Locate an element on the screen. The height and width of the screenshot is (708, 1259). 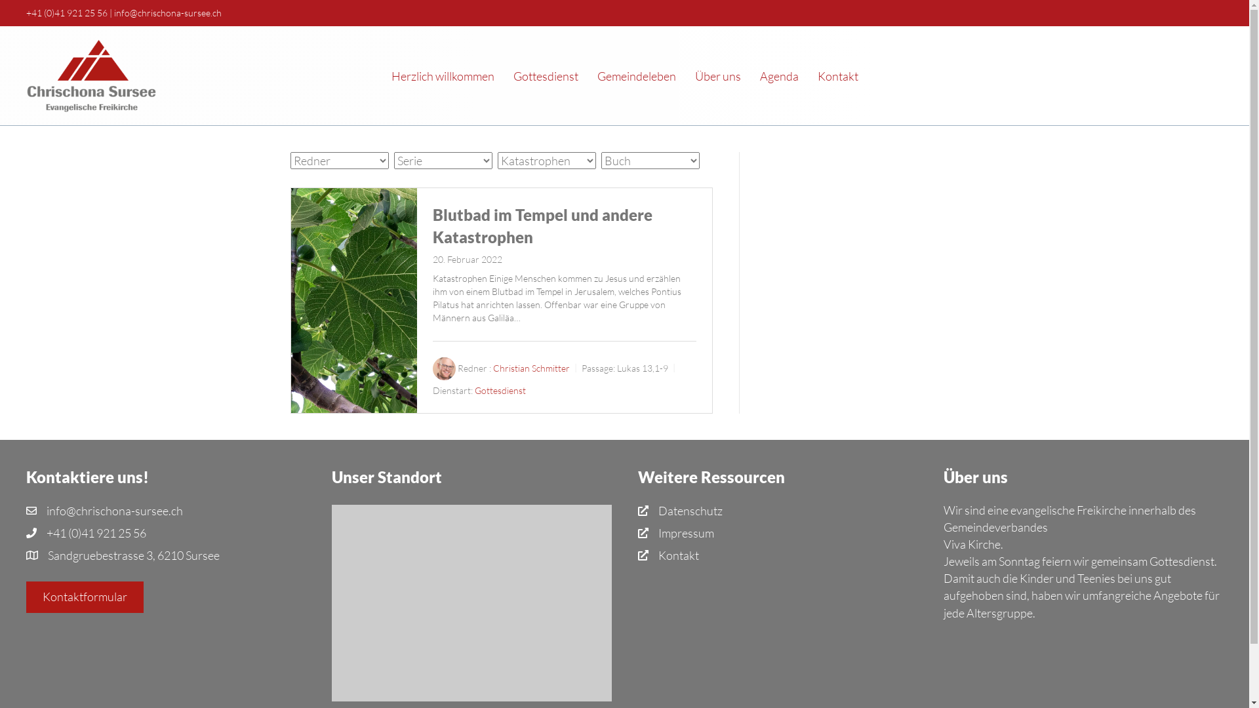
Gottesdienst is located at coordinates (546, 76).